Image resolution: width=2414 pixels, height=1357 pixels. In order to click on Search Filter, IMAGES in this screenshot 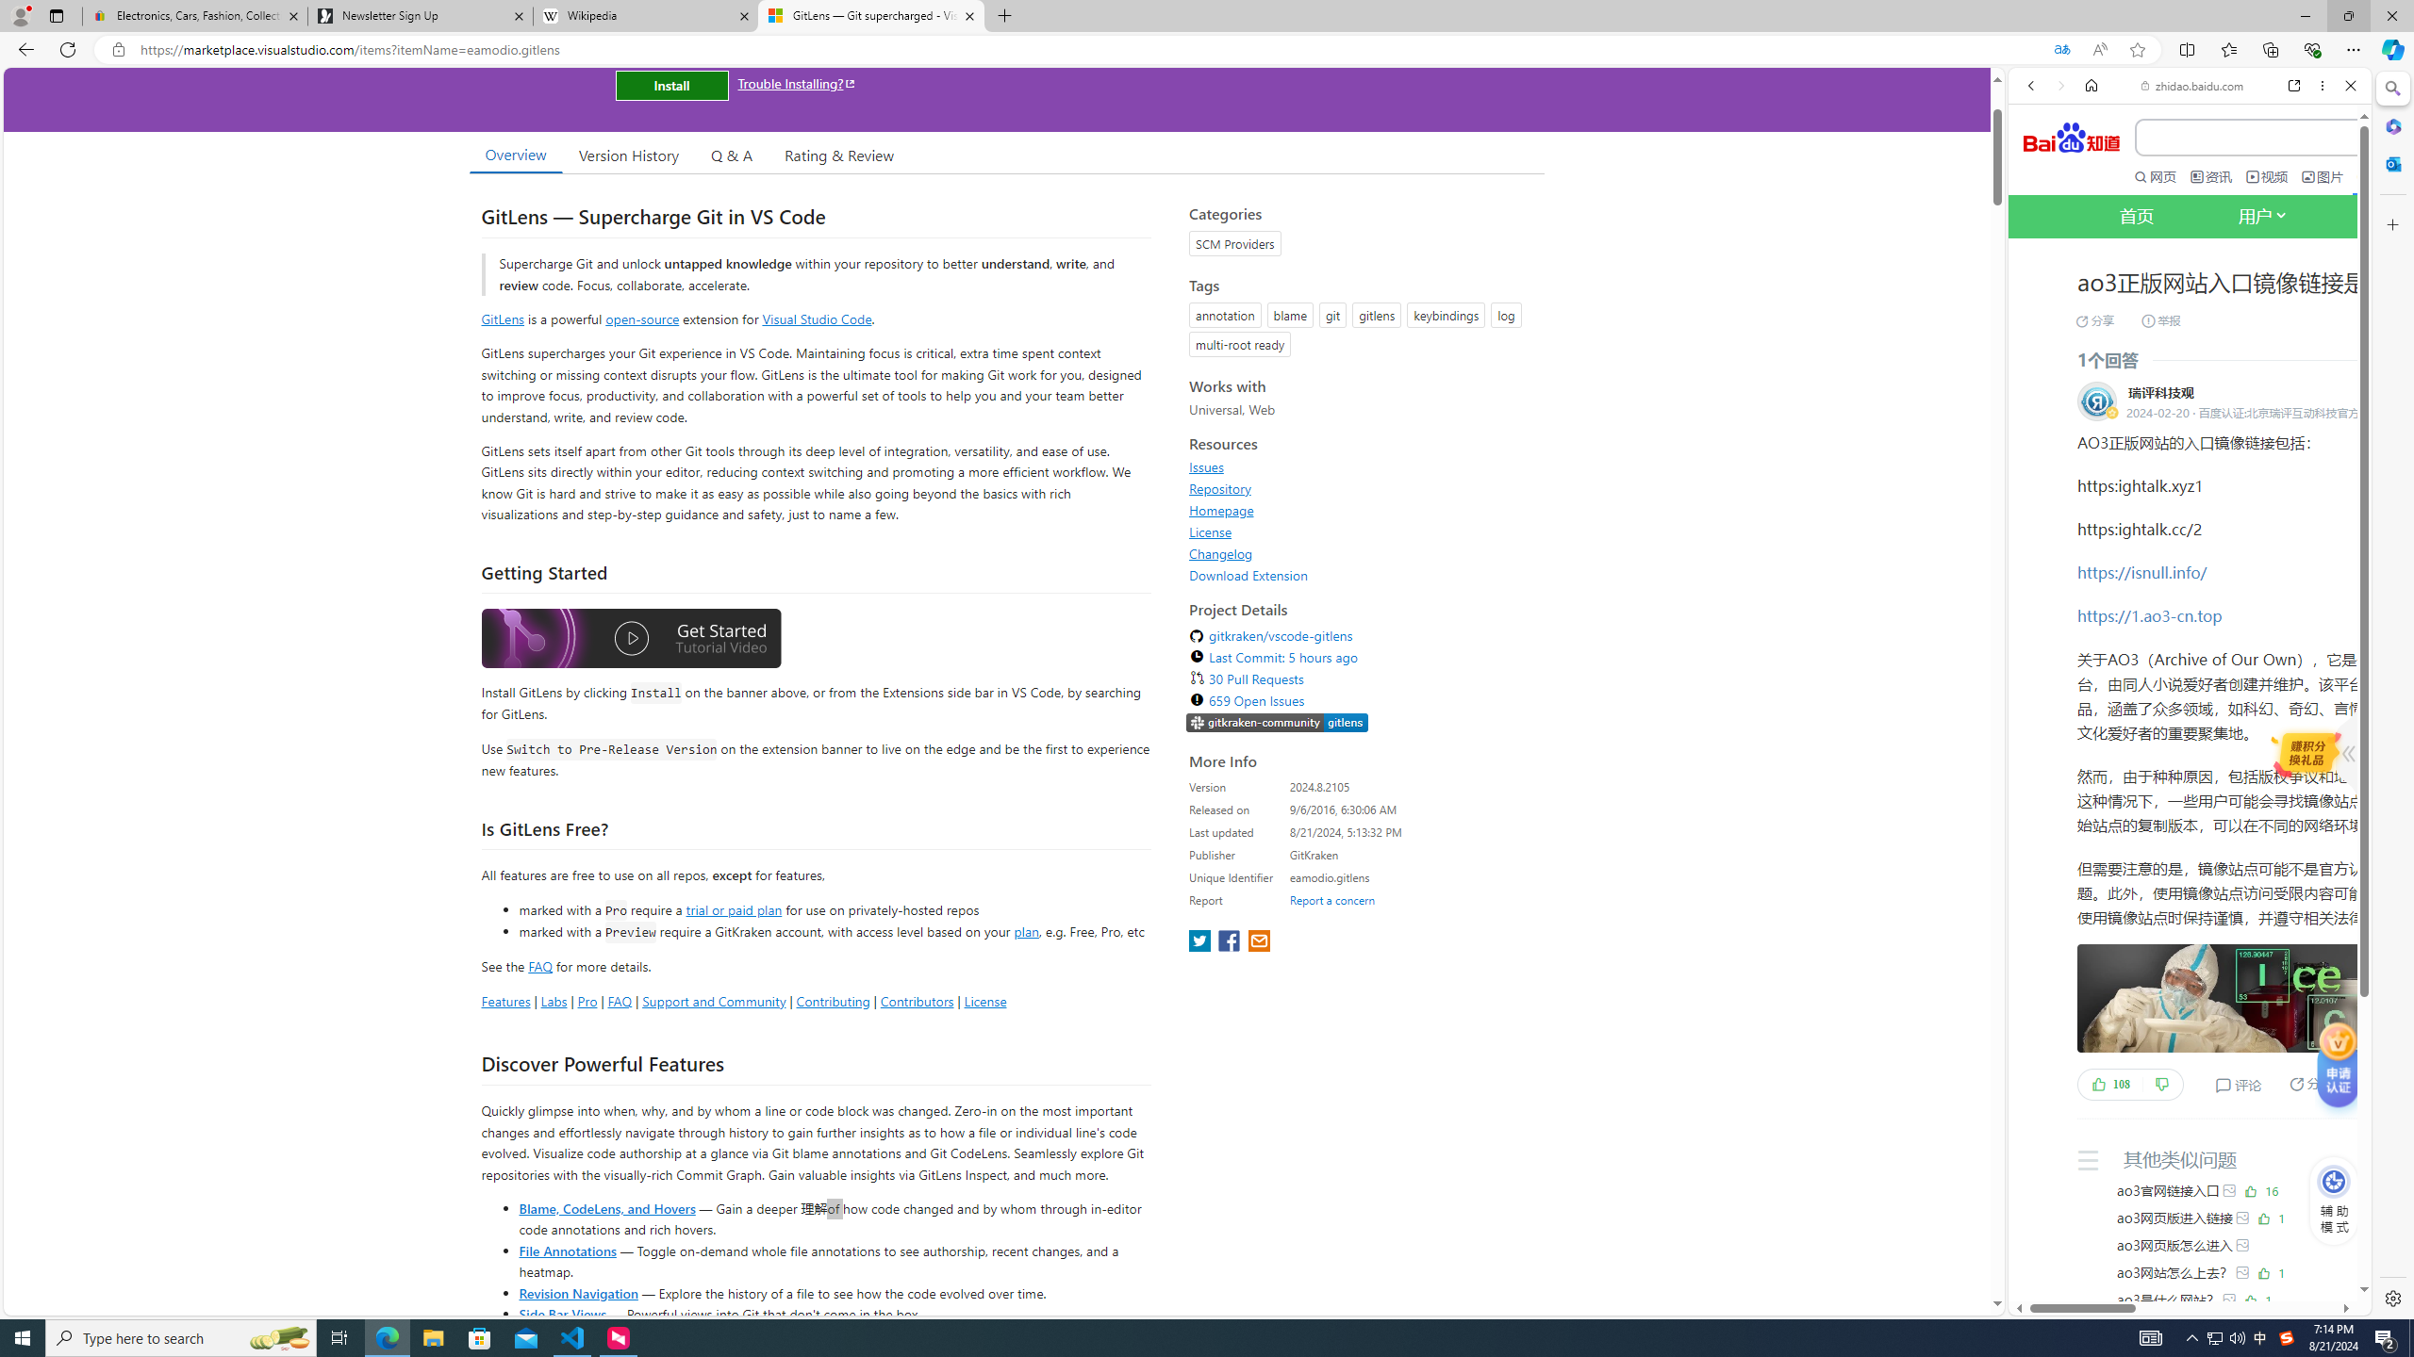, I will do `click(2093, 319)`.